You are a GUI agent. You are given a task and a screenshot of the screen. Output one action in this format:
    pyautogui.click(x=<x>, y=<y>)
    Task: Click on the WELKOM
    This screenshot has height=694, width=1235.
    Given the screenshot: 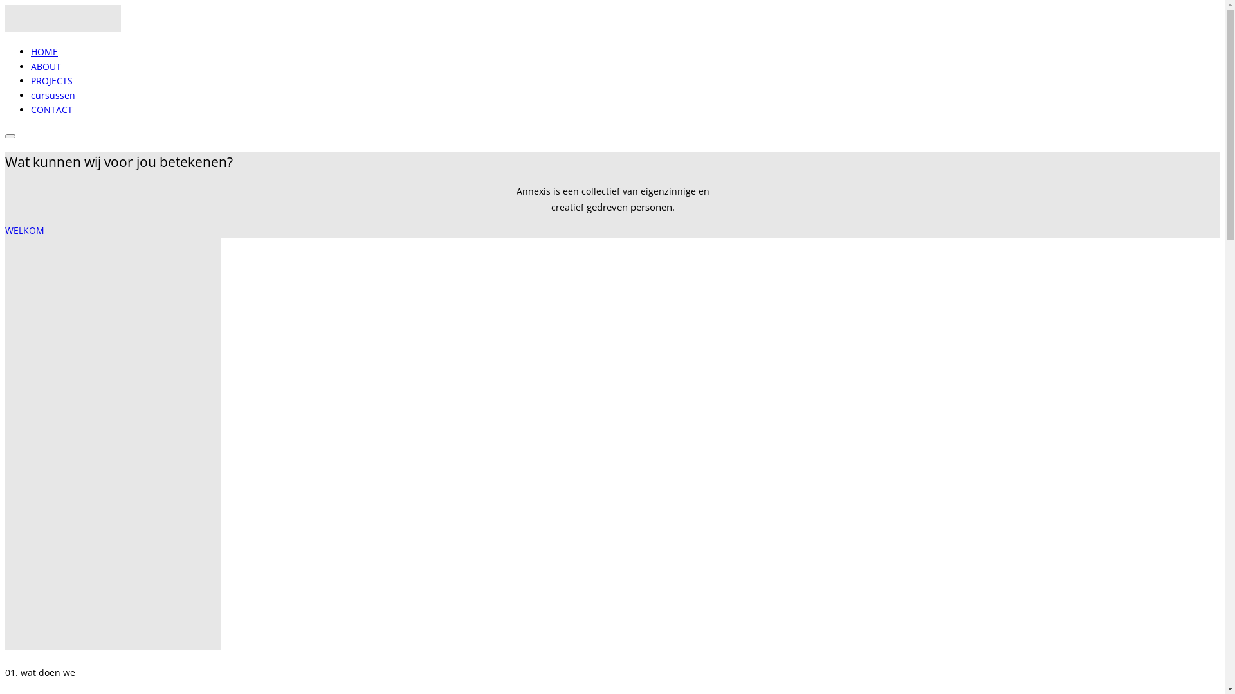 What is the action you would take?
    pyautogui.click(x=24, y=230)
    